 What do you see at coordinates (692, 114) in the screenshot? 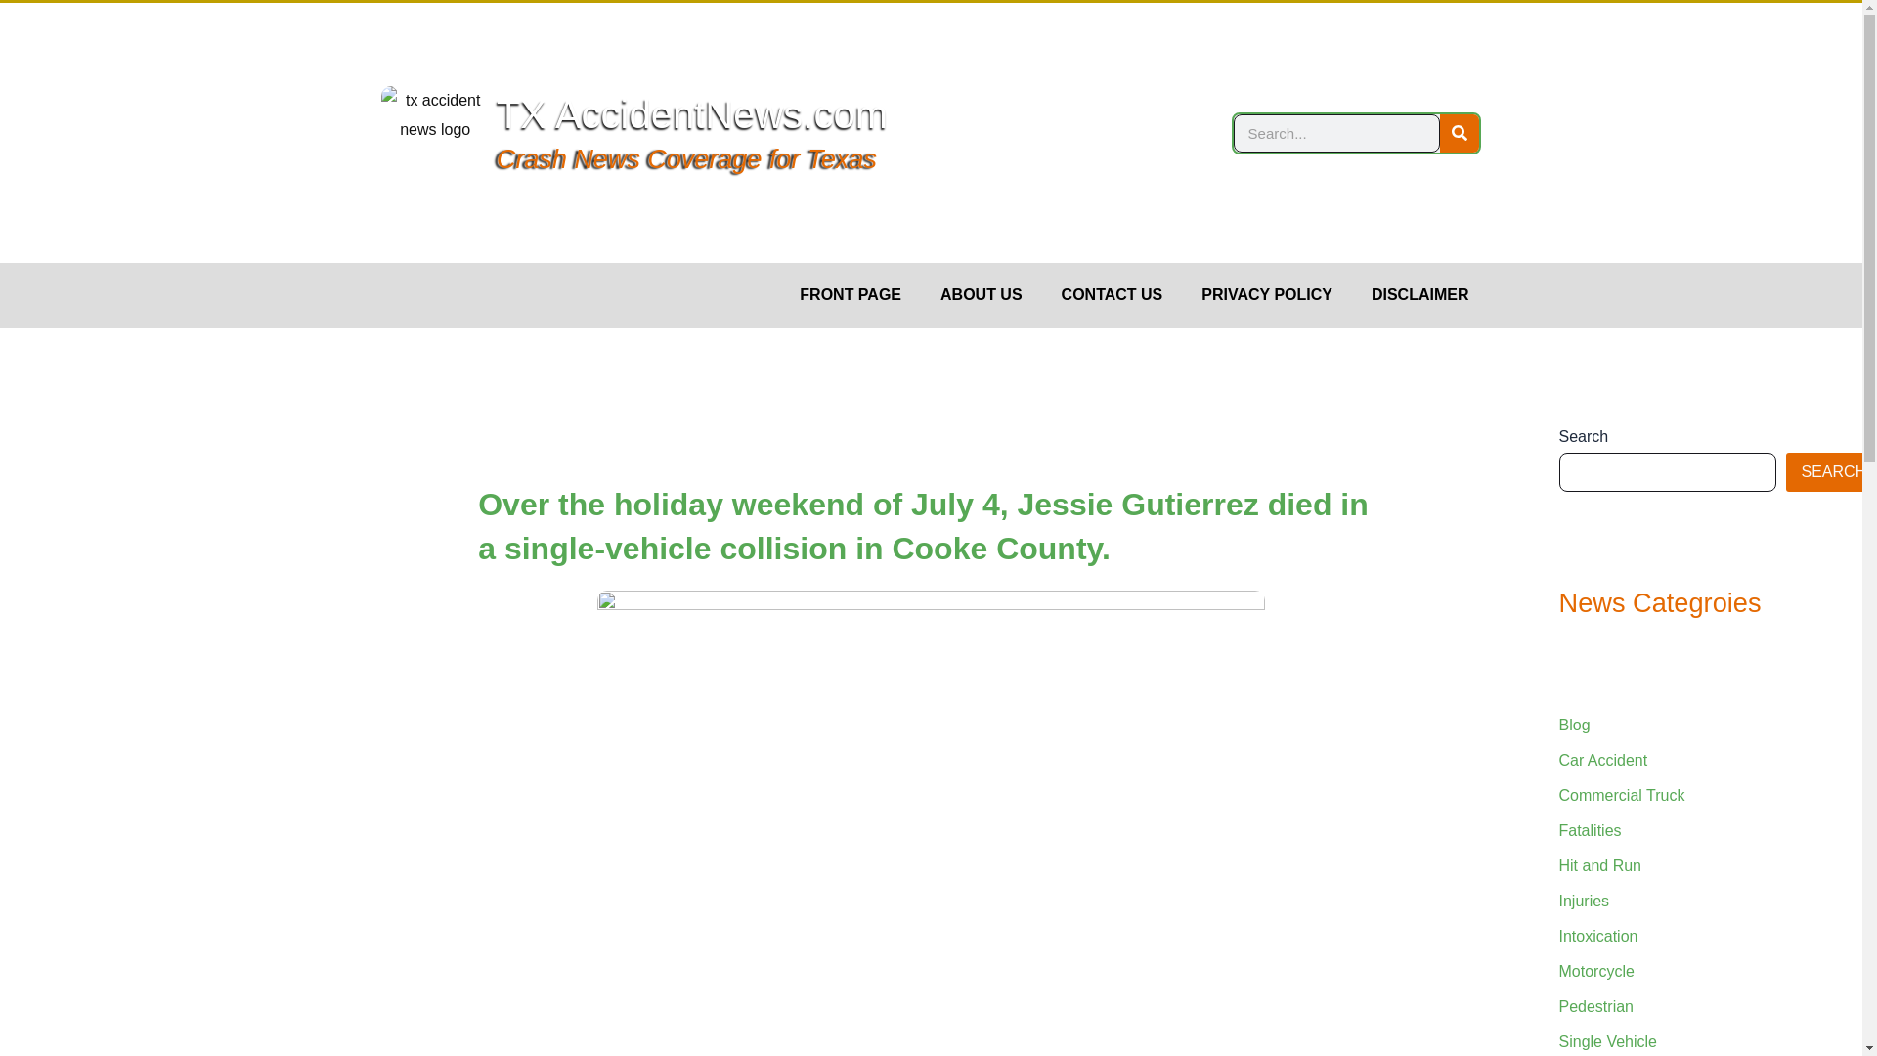
I see `TX AccidentNews.com` at bounding box center [692, 114].